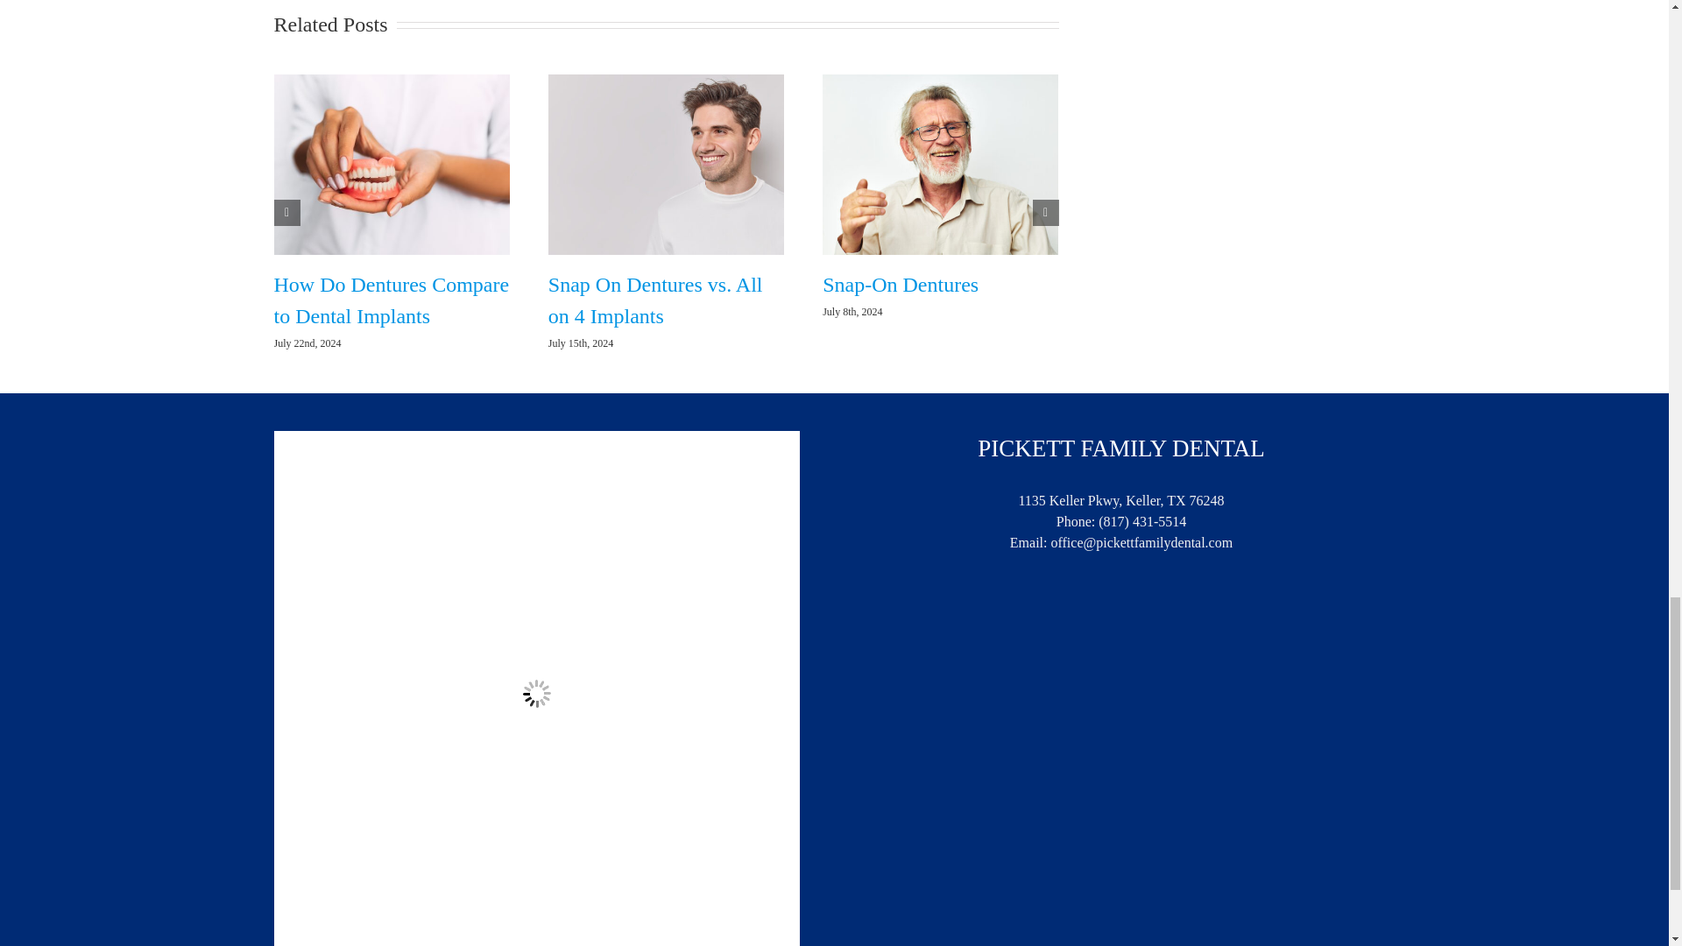  I want to click on How Do Dentures Compare to Dental Implants, so click(391, 300).